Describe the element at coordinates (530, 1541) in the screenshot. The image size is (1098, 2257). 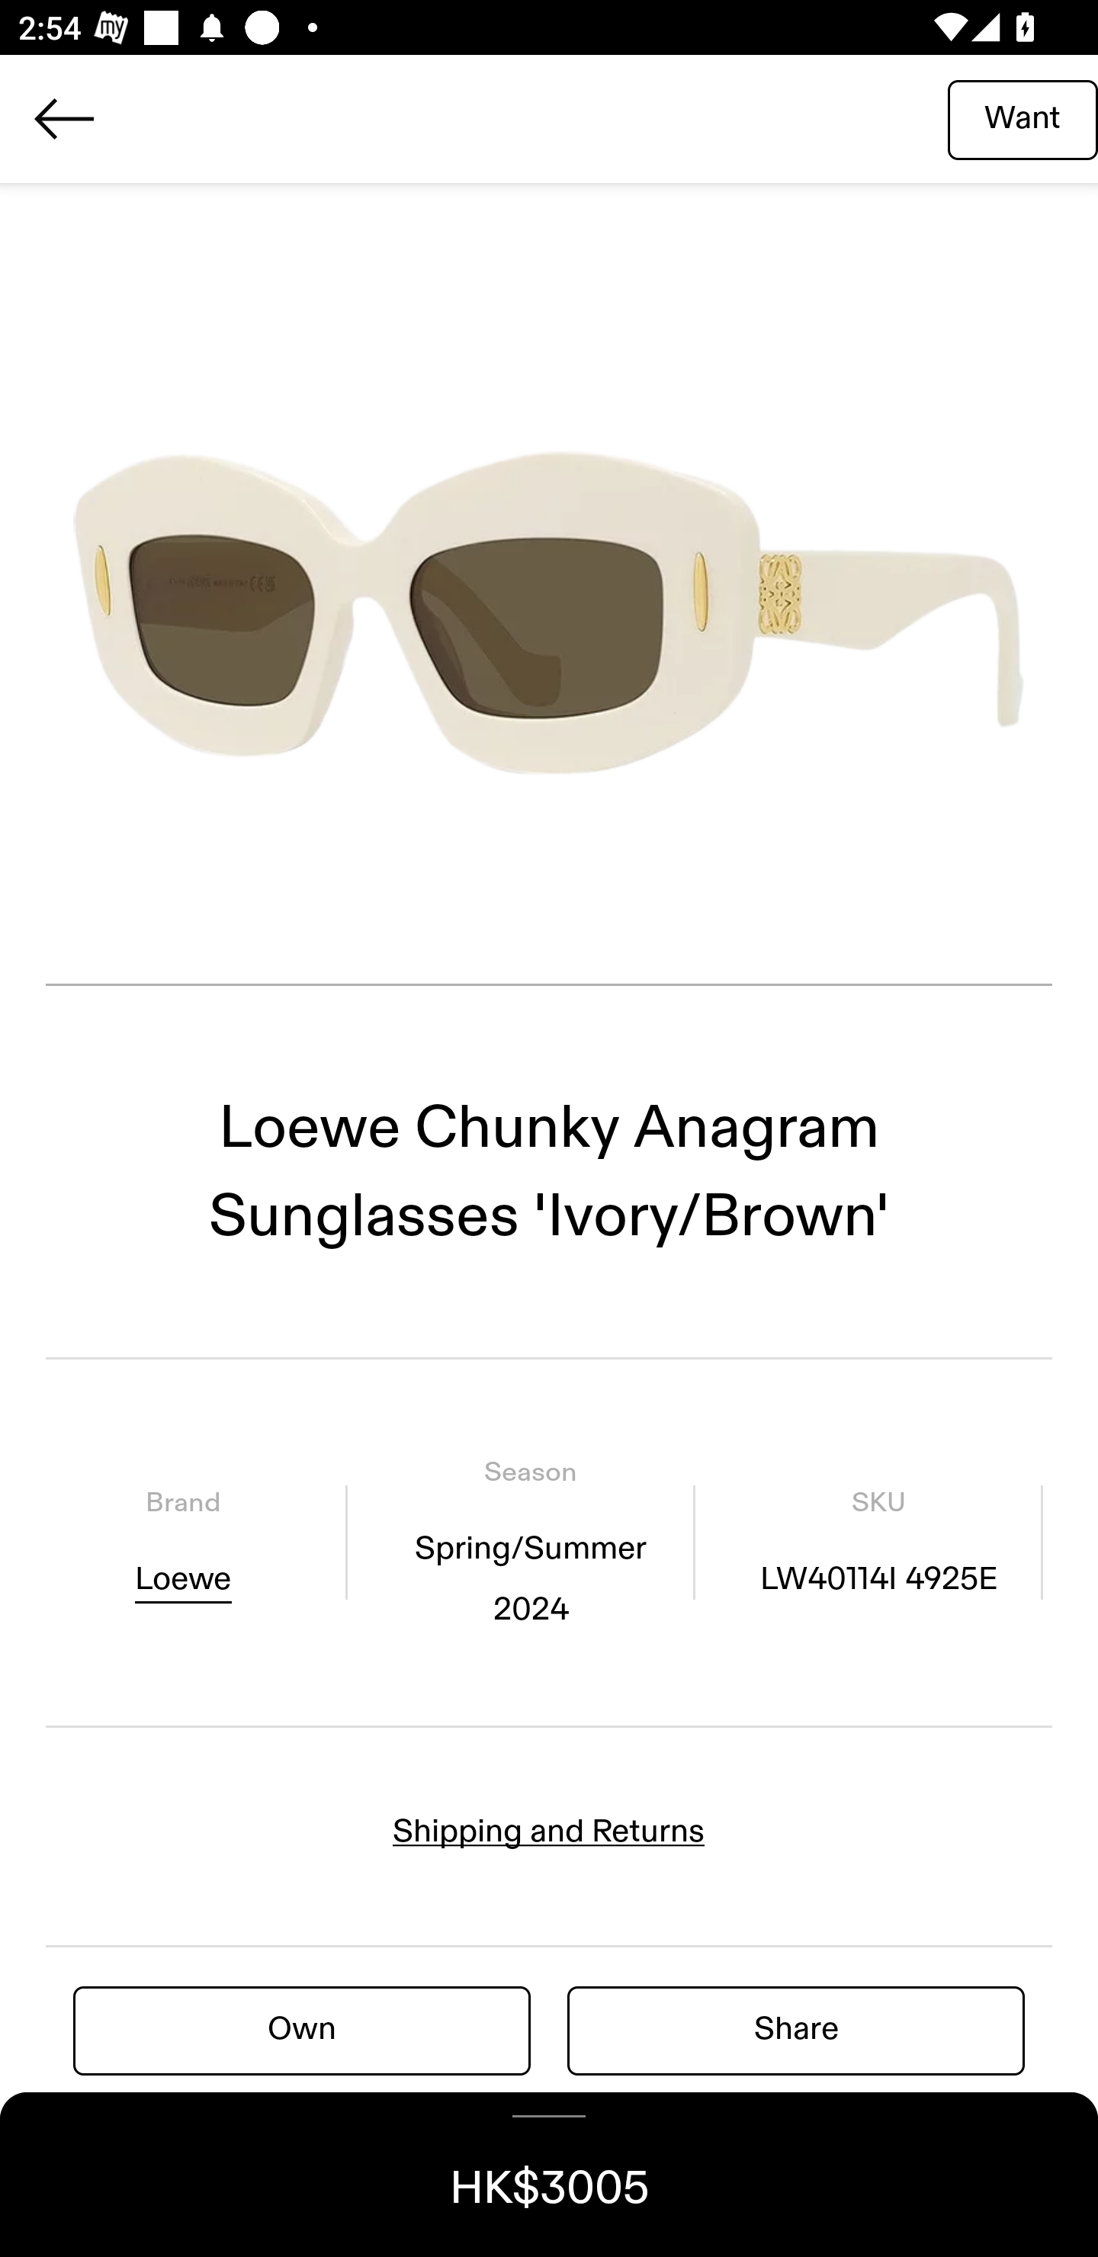
I see `Season Spring/Summer 2024` at that location.